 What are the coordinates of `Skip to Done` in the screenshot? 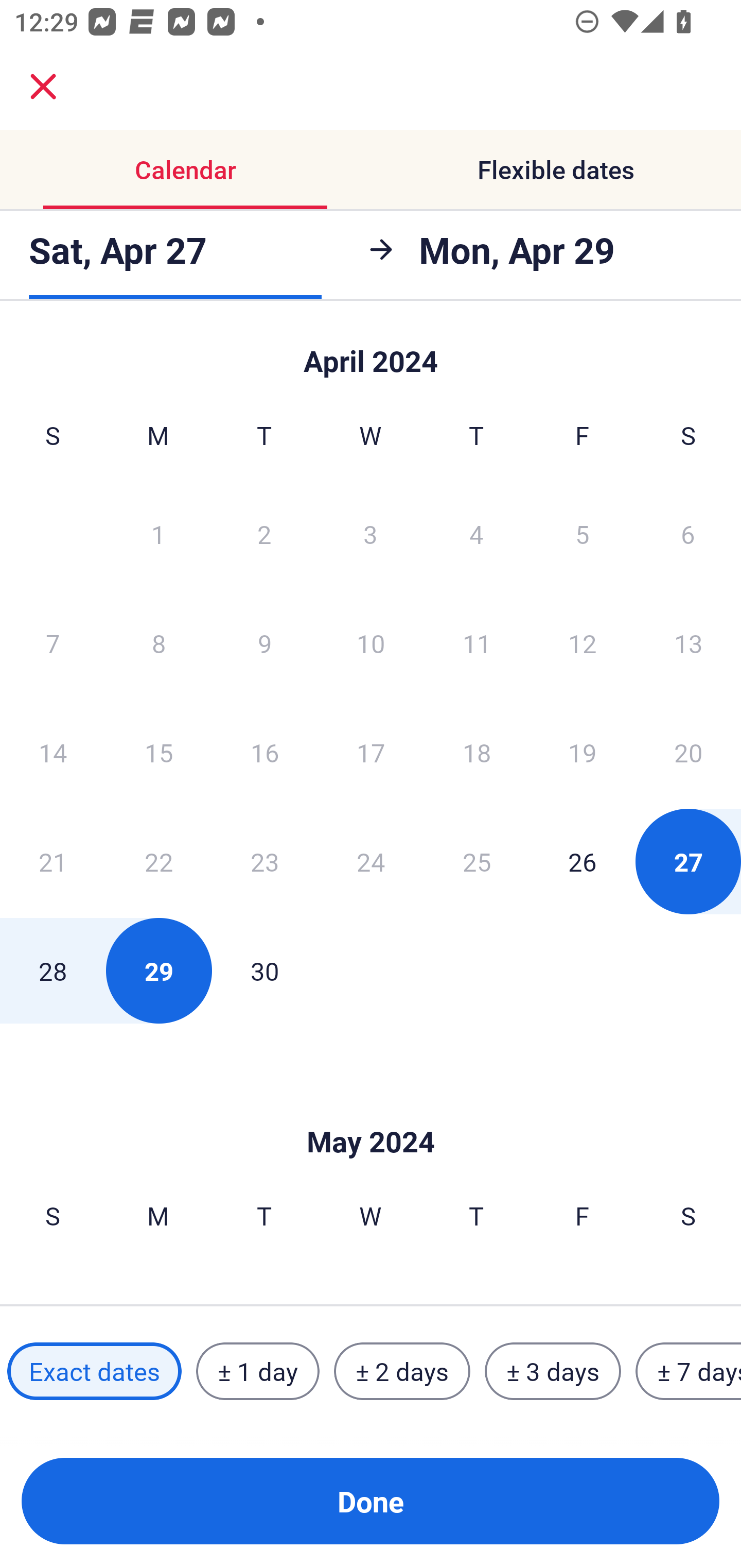 It's located at (370, 352).